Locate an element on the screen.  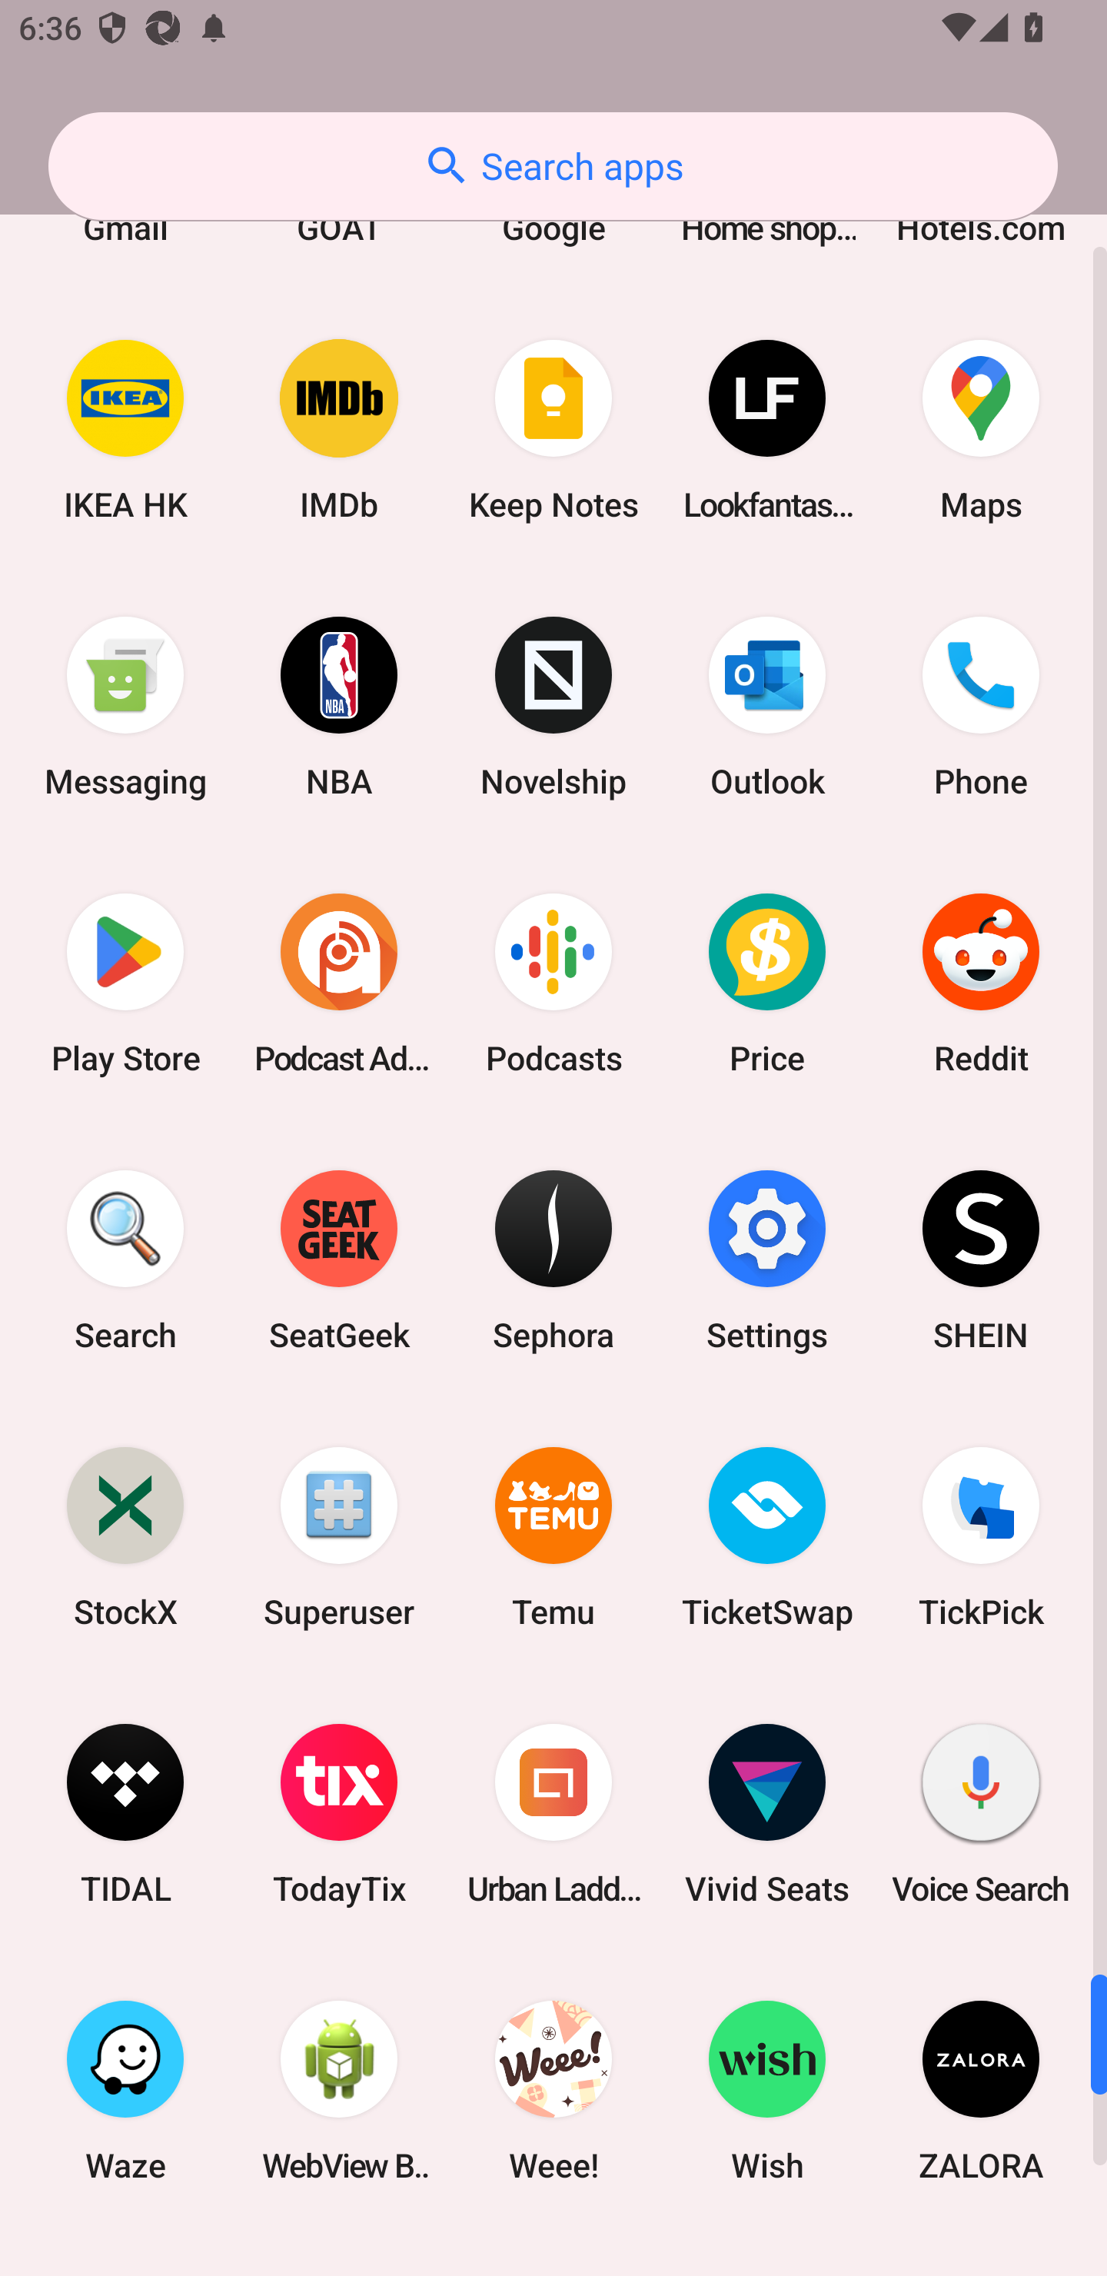
IKEA HK is located at coordinates (125, 430).